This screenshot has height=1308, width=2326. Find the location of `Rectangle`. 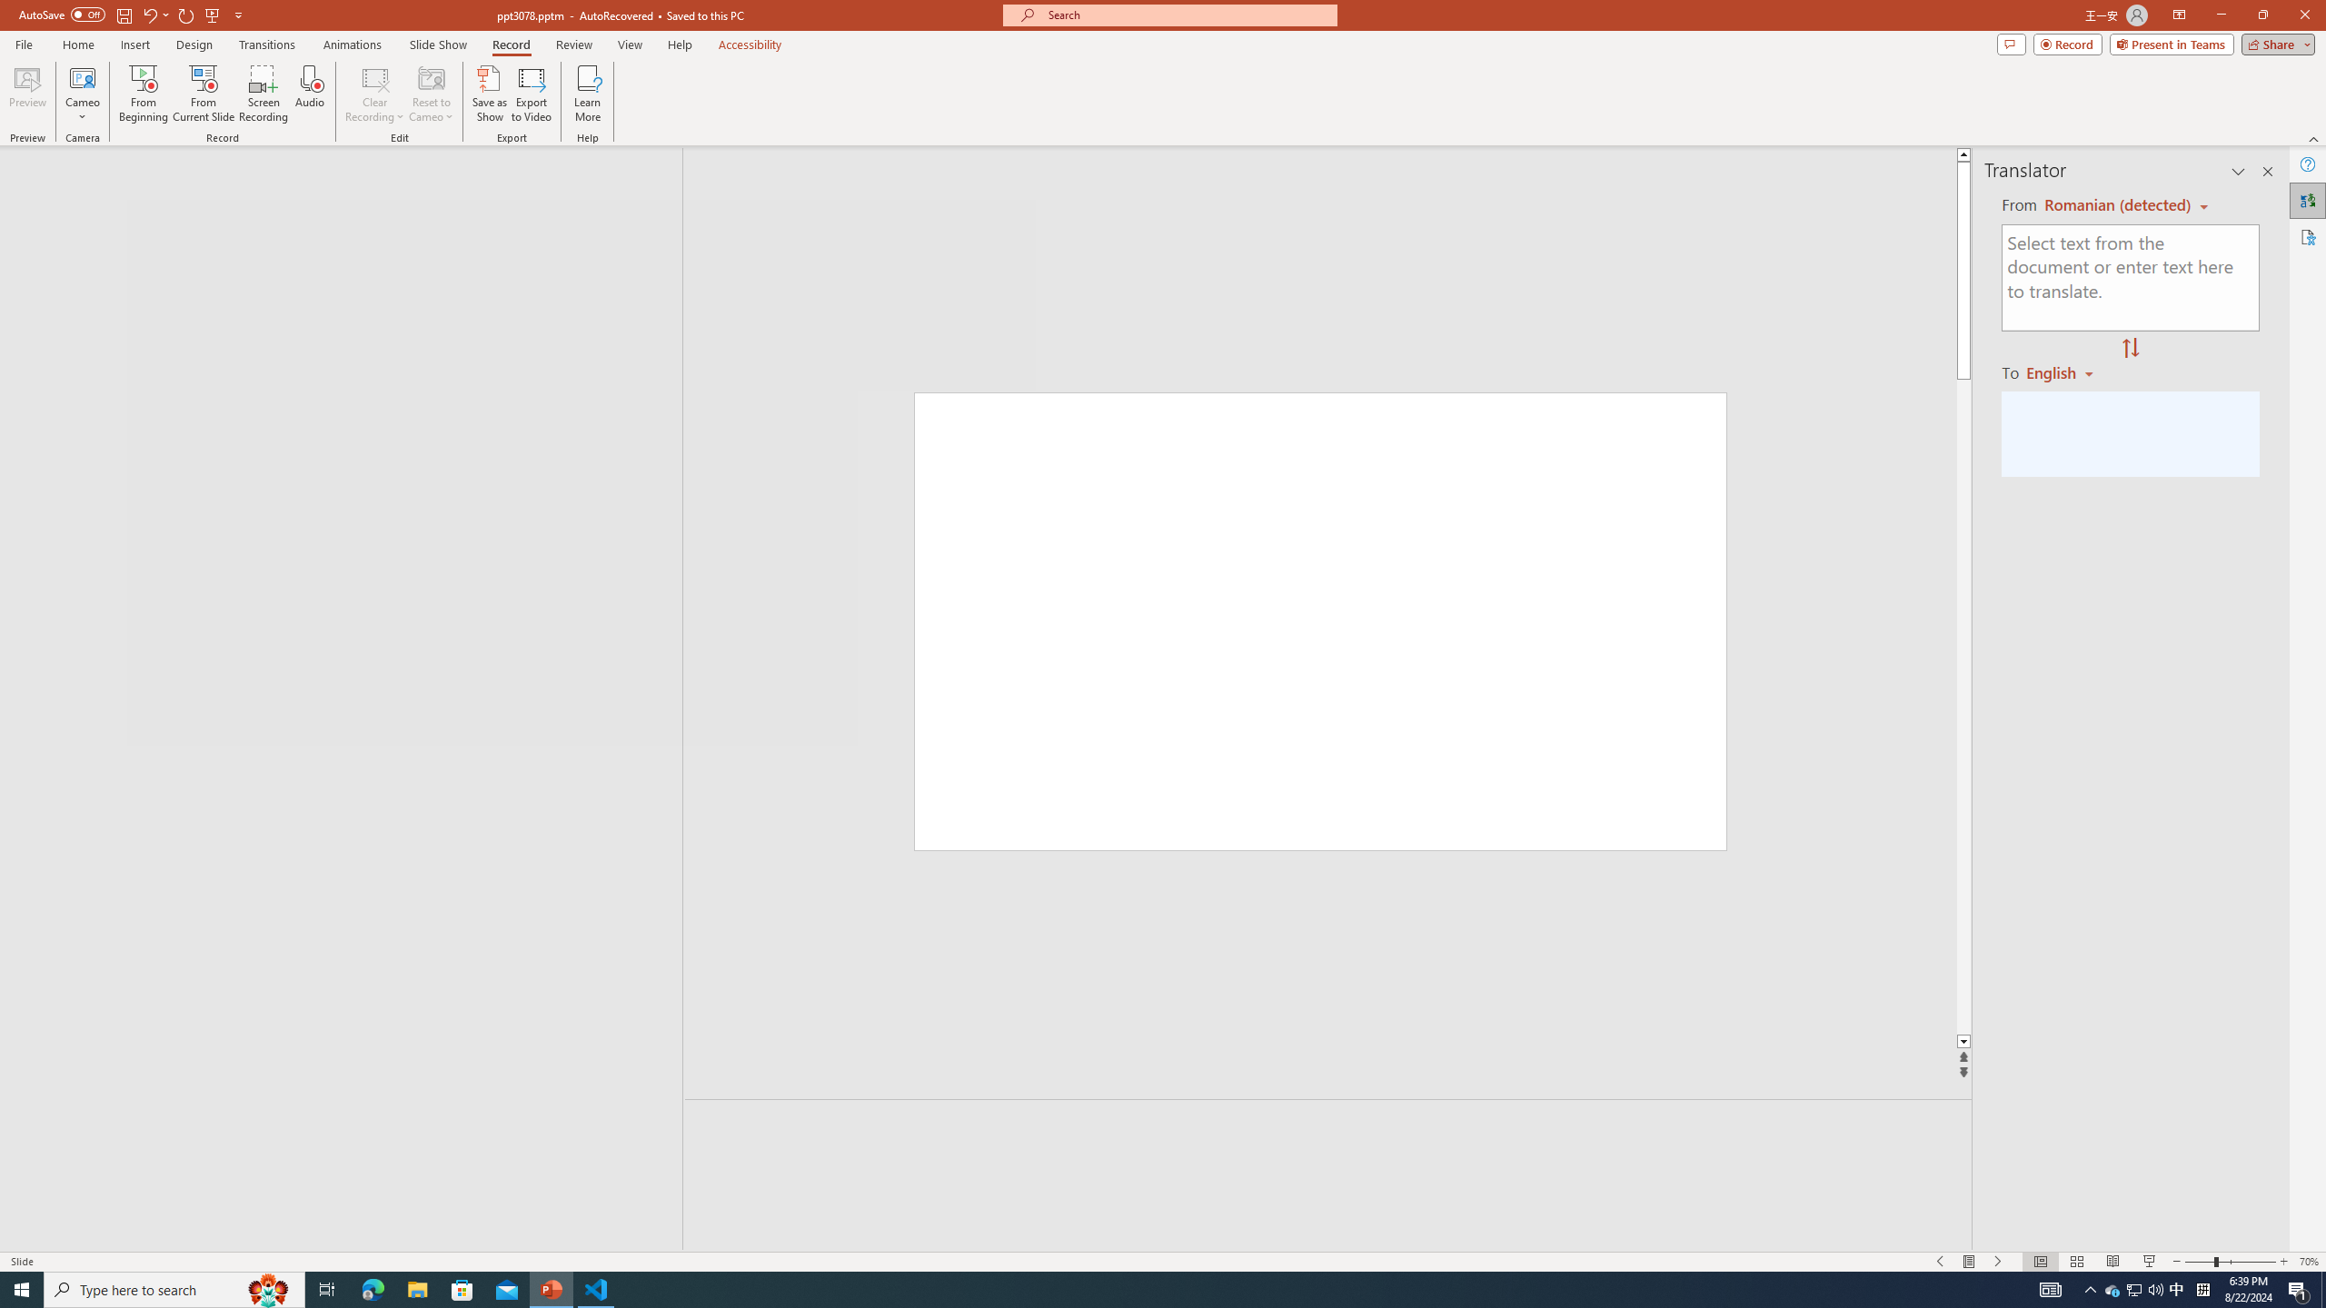

Rectangle is located at coordinates (333, 699).